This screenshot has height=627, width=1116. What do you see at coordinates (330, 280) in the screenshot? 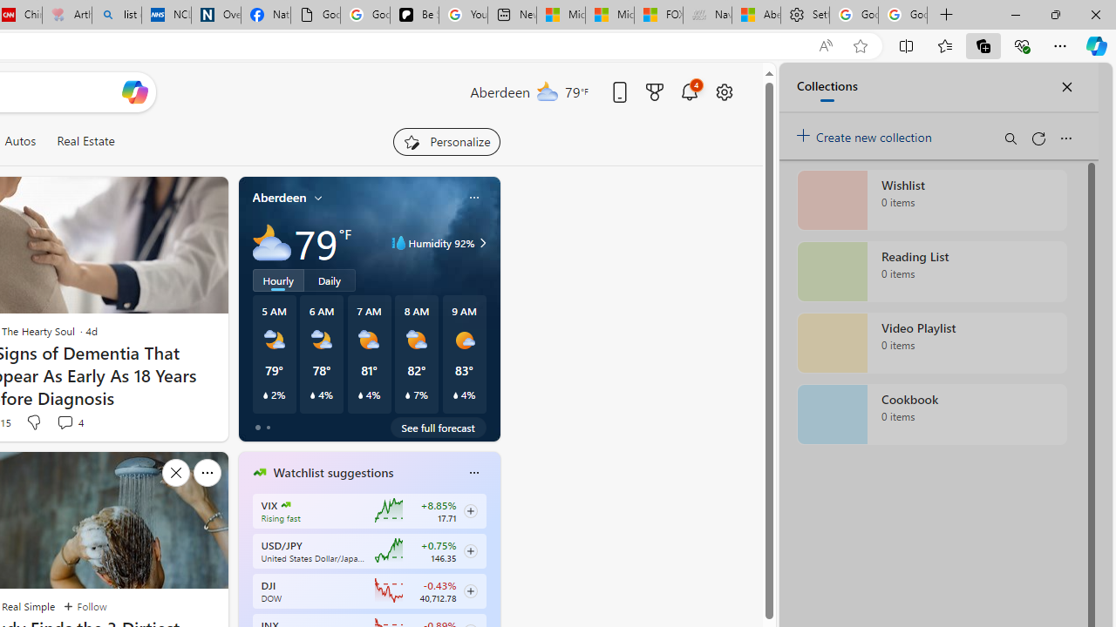
I see `Daily` at bounding box center [330, 280].